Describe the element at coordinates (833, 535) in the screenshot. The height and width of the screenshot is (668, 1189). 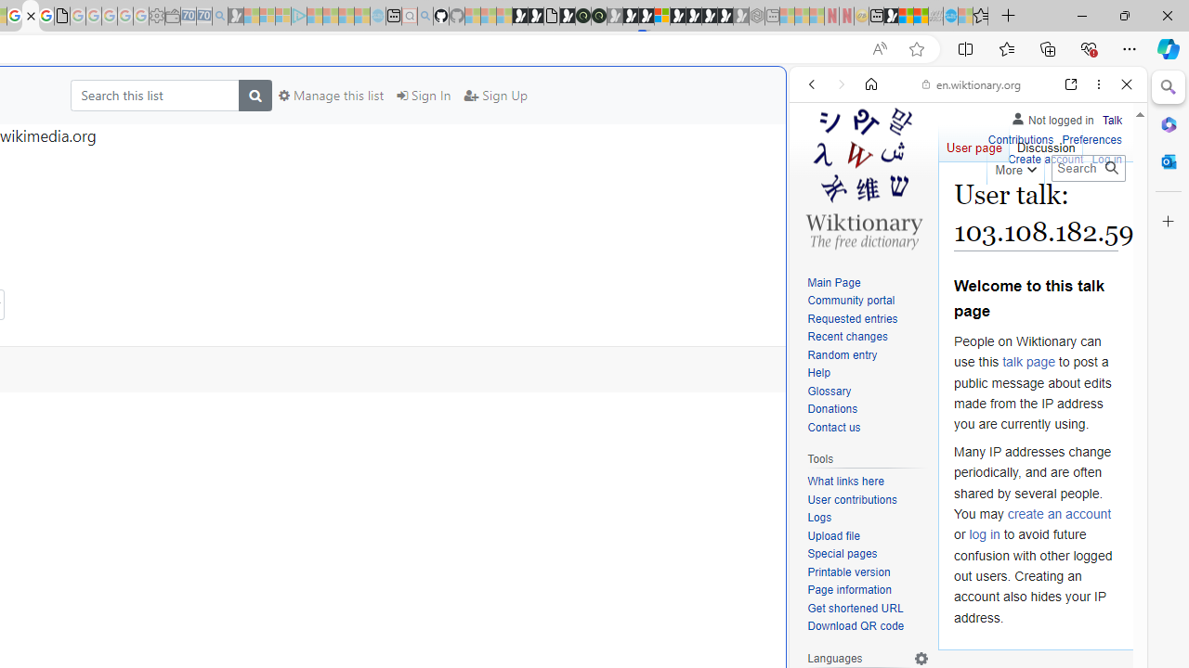
I see `Upload file` at that location.